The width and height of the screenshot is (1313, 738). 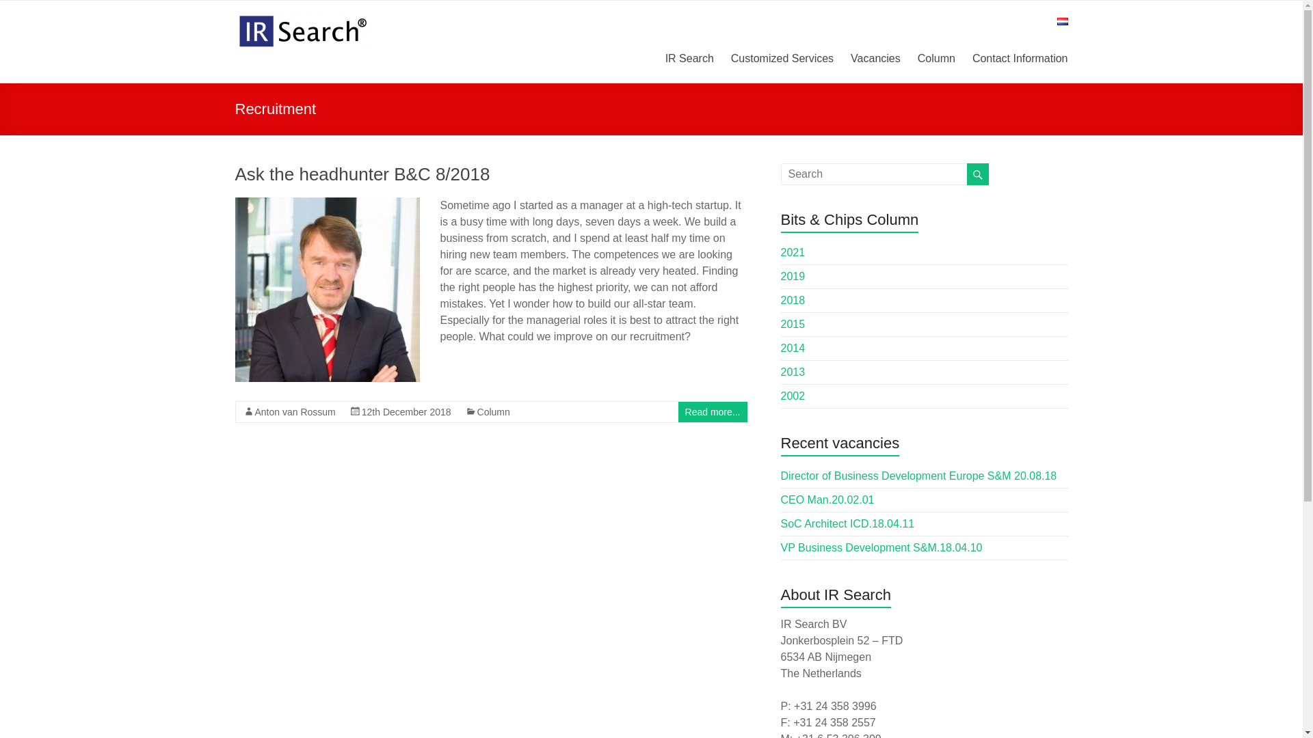 What do you see at coordinates (689, 56) in the screenshot?
I see `IR Search` at bounding box center [689, 56].